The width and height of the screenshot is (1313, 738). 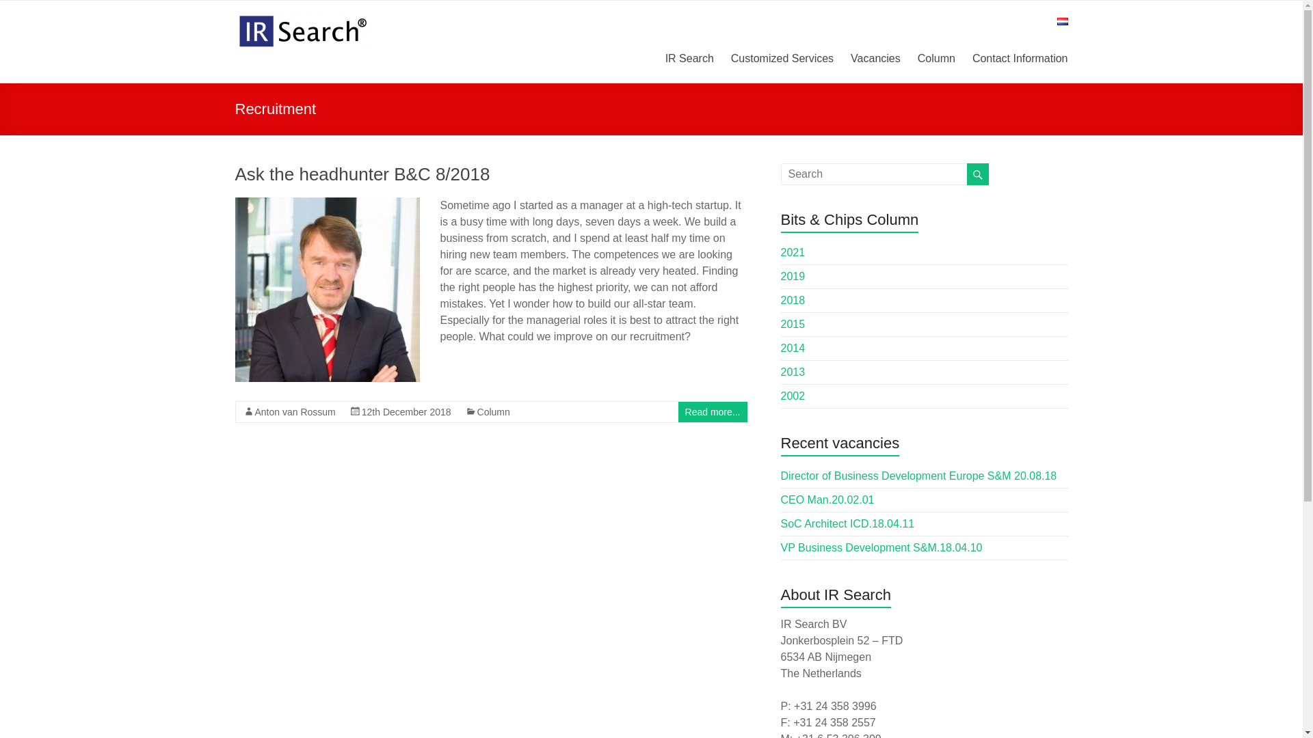 What do you see at coordinates (689, 56) in the screenshot?
I see `IR Search` at bounding box center [689, 56].